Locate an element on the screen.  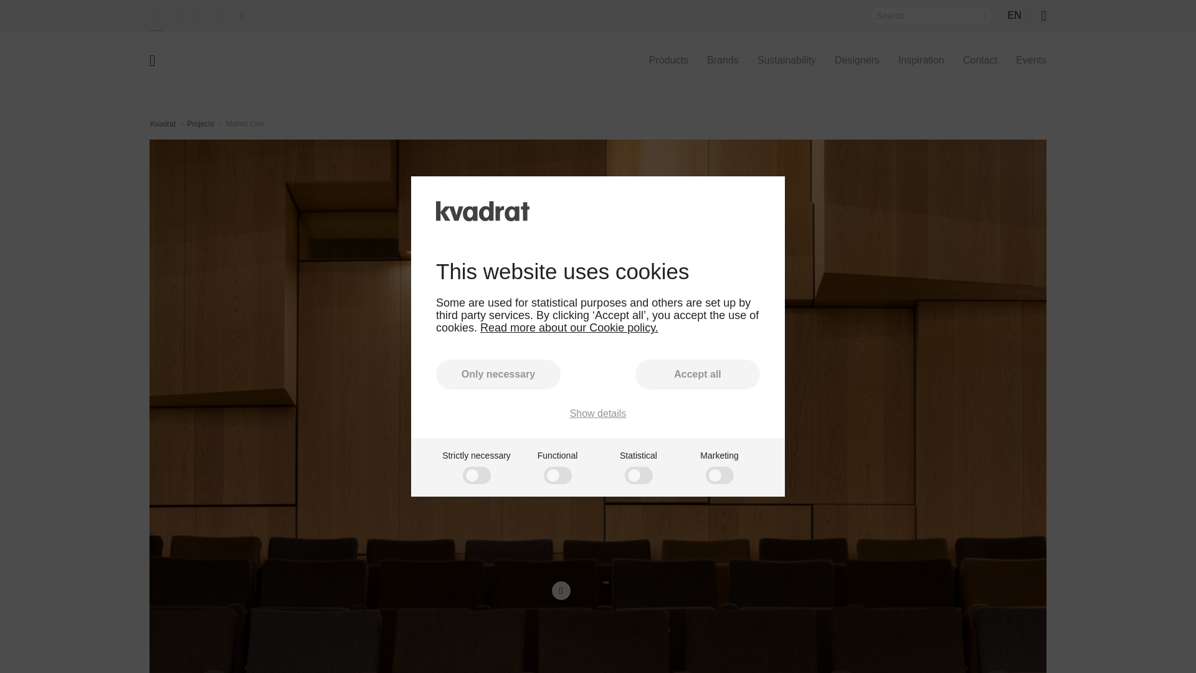
Show details is located at coordinates (598, 413).